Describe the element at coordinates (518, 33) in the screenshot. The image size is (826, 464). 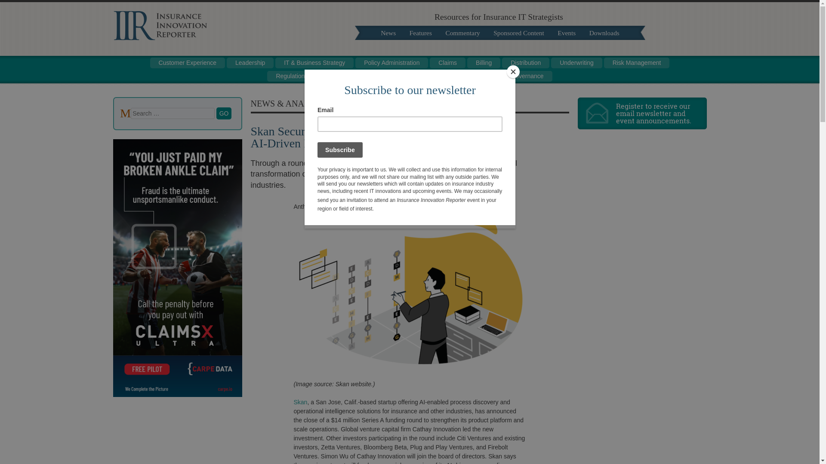
I see `Sponsored Content` at that location.